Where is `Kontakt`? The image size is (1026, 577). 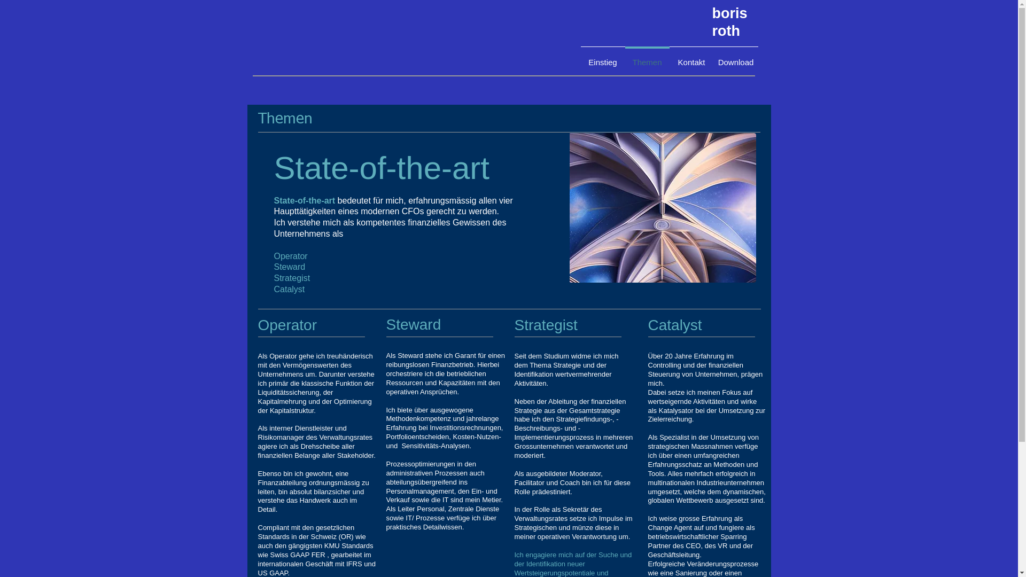
Kontakt is located at coordinates (691, 58).